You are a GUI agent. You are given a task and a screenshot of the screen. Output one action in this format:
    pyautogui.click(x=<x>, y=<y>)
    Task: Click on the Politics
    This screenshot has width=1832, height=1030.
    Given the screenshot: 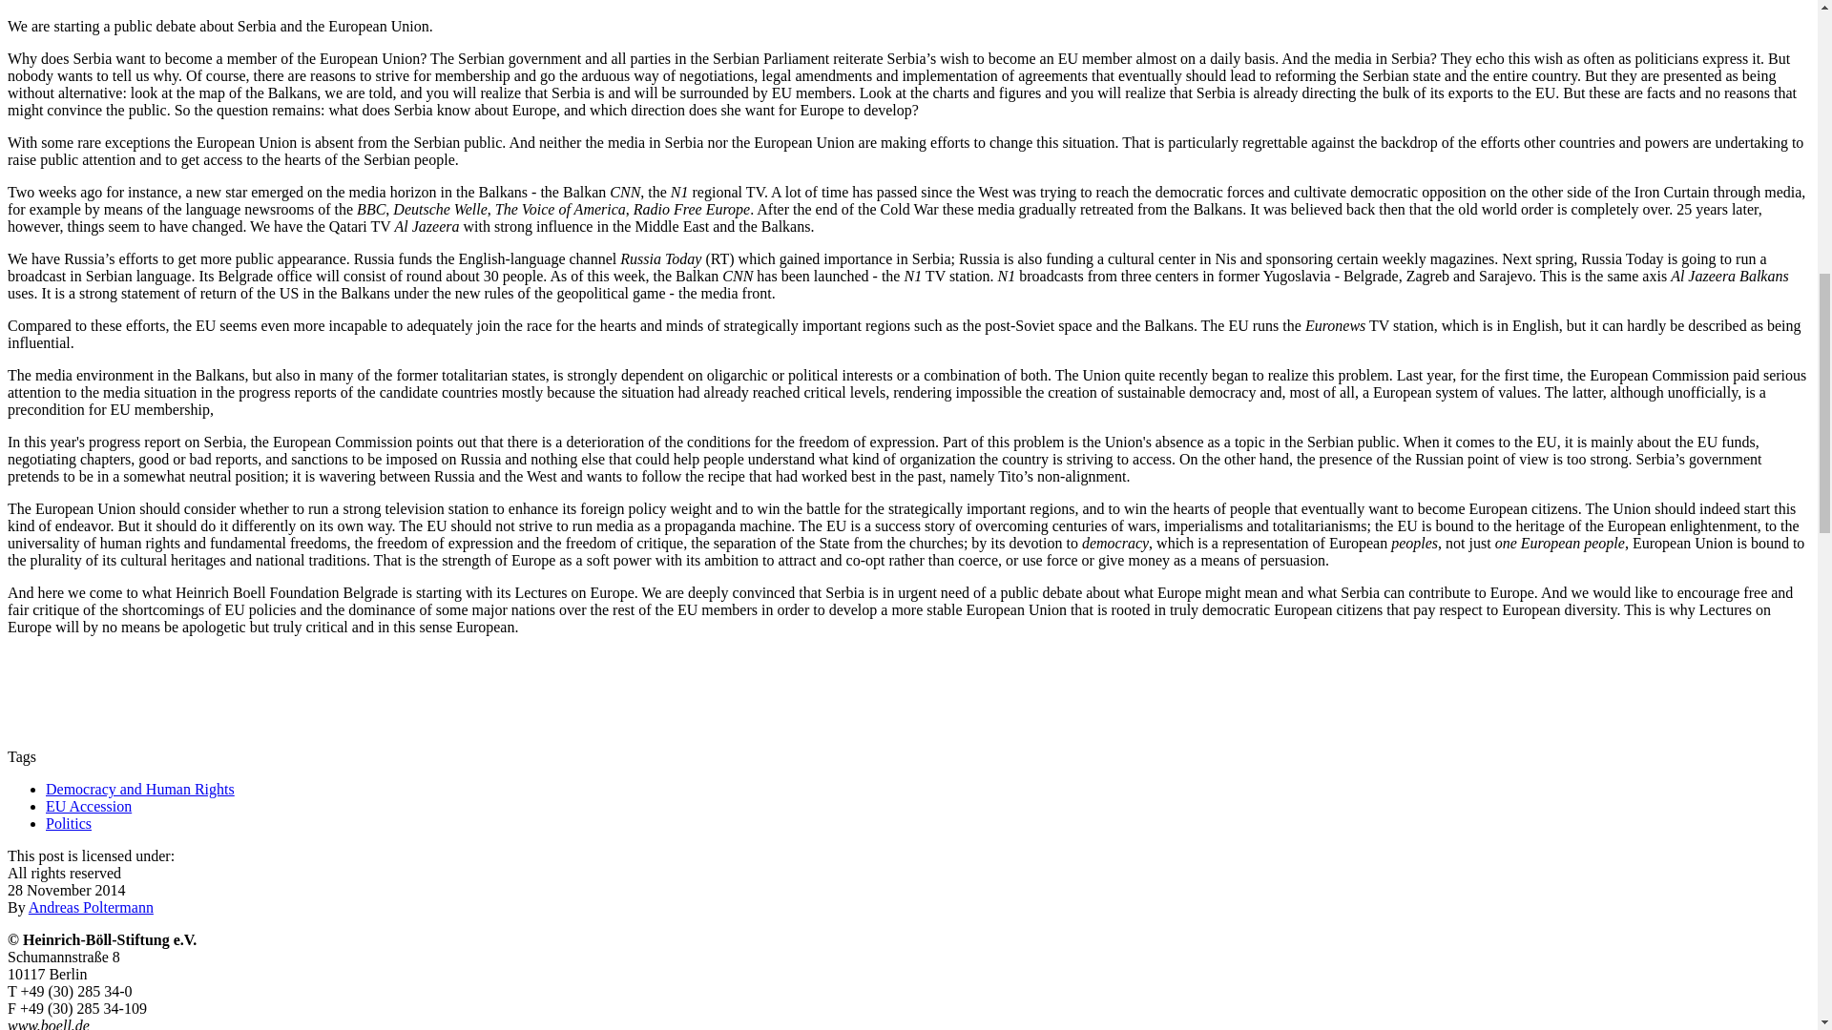 What is the action you would take?
    pyautogui.click(x=69, y=823)
    